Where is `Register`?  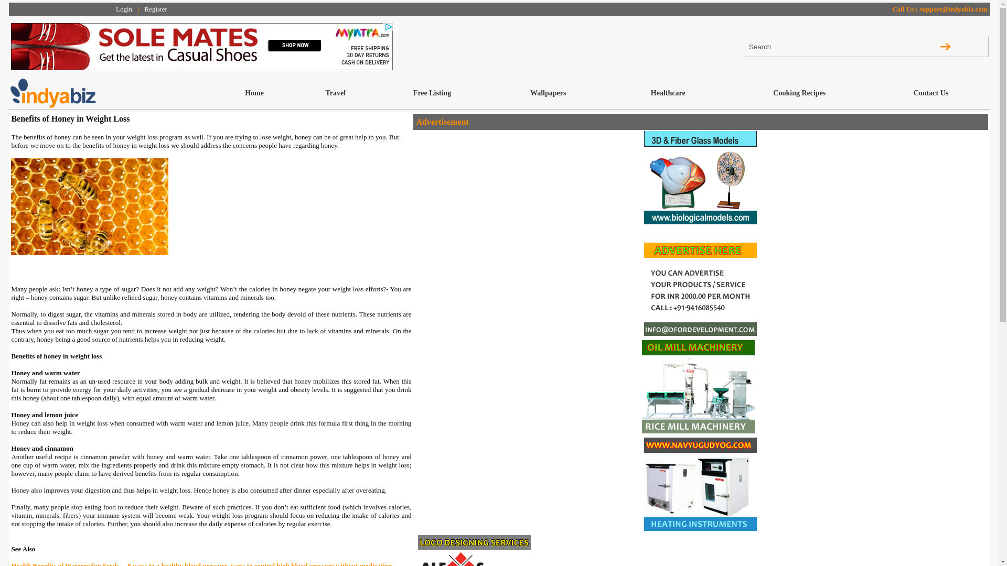 Register is located at coordinates (155, 9).